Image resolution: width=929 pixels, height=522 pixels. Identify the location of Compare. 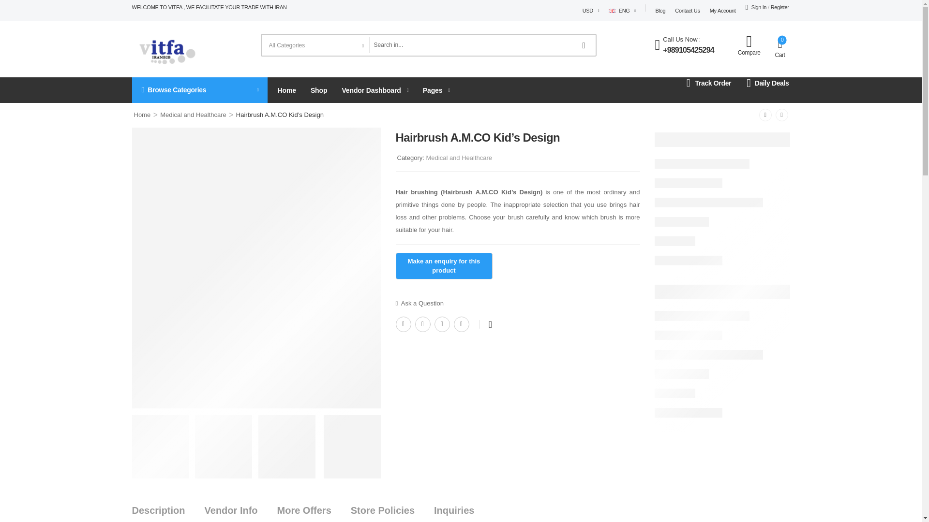
(749, 45).